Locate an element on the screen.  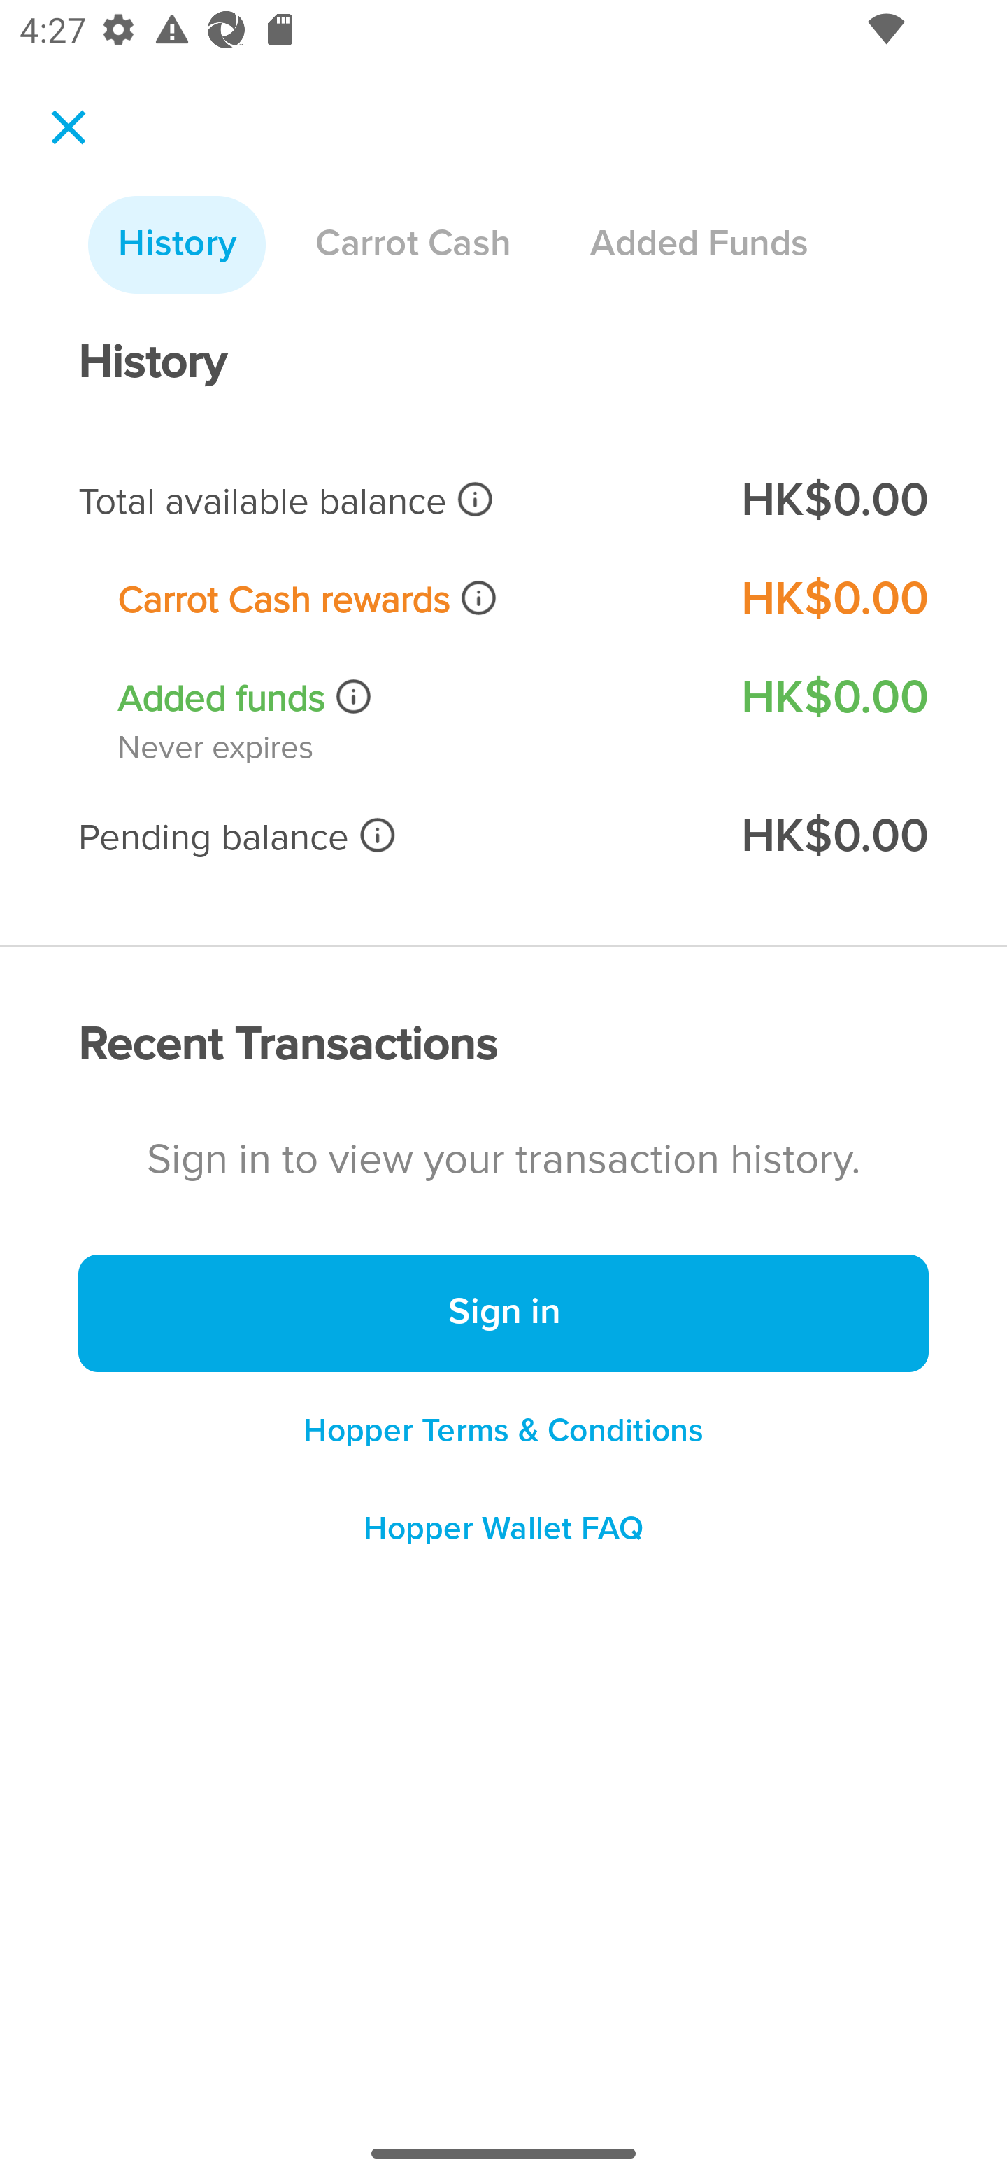
Hotels is located at coordinates (148, 362).